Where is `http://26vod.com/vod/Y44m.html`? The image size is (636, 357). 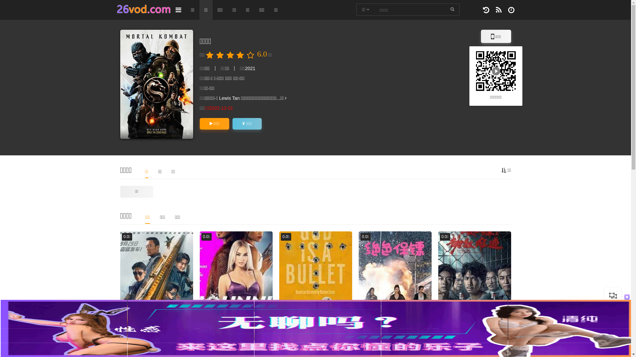 http://26vod.com/vod/Y44m.html is located at coordinates (496, 71).